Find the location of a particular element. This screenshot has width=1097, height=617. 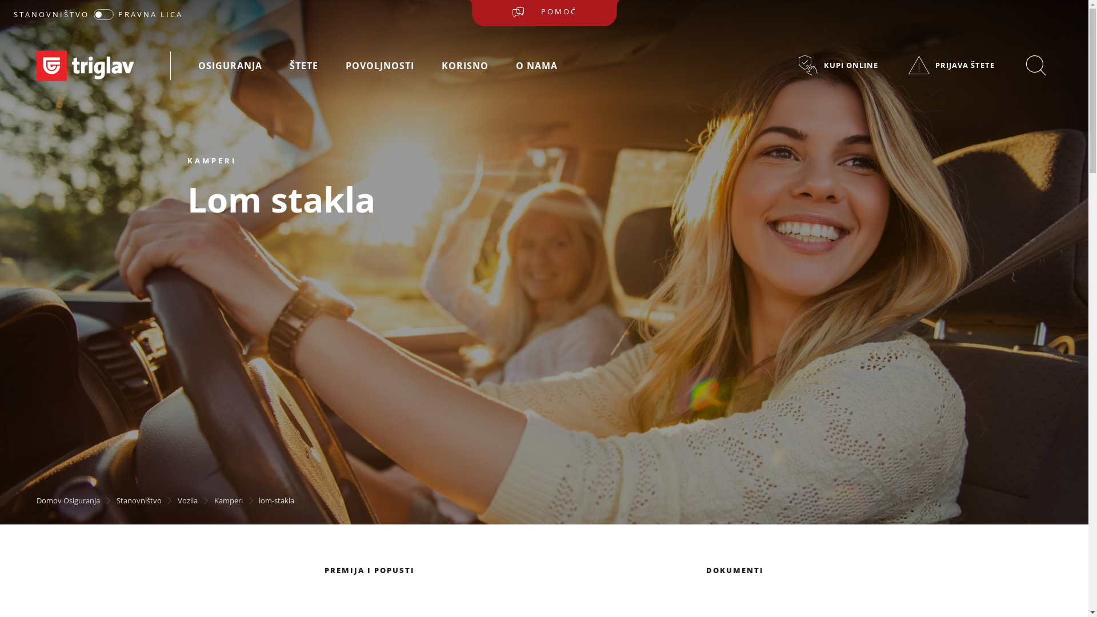

KUPI ONLINE is located at coordinates (838, 65).